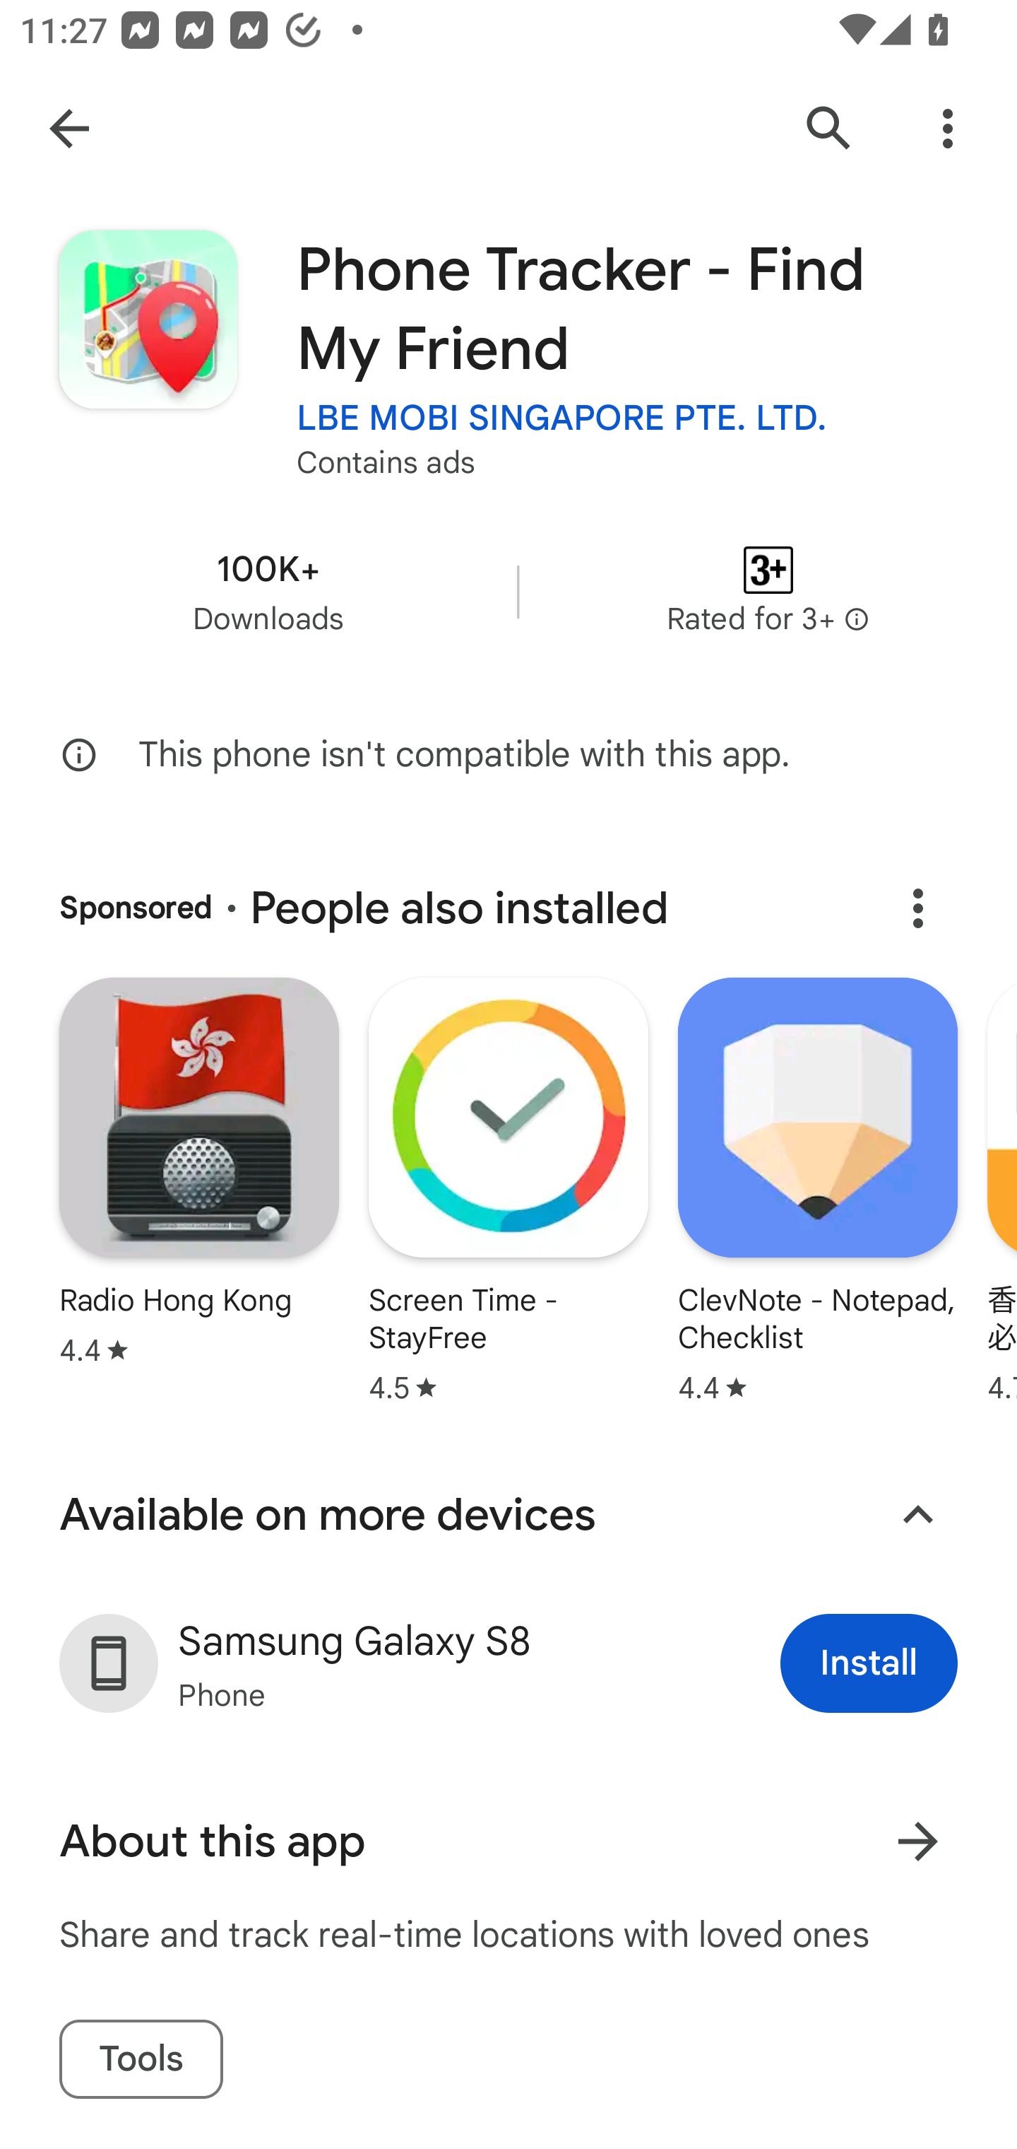  I want to click on Tools tag, so click(141, 2060).